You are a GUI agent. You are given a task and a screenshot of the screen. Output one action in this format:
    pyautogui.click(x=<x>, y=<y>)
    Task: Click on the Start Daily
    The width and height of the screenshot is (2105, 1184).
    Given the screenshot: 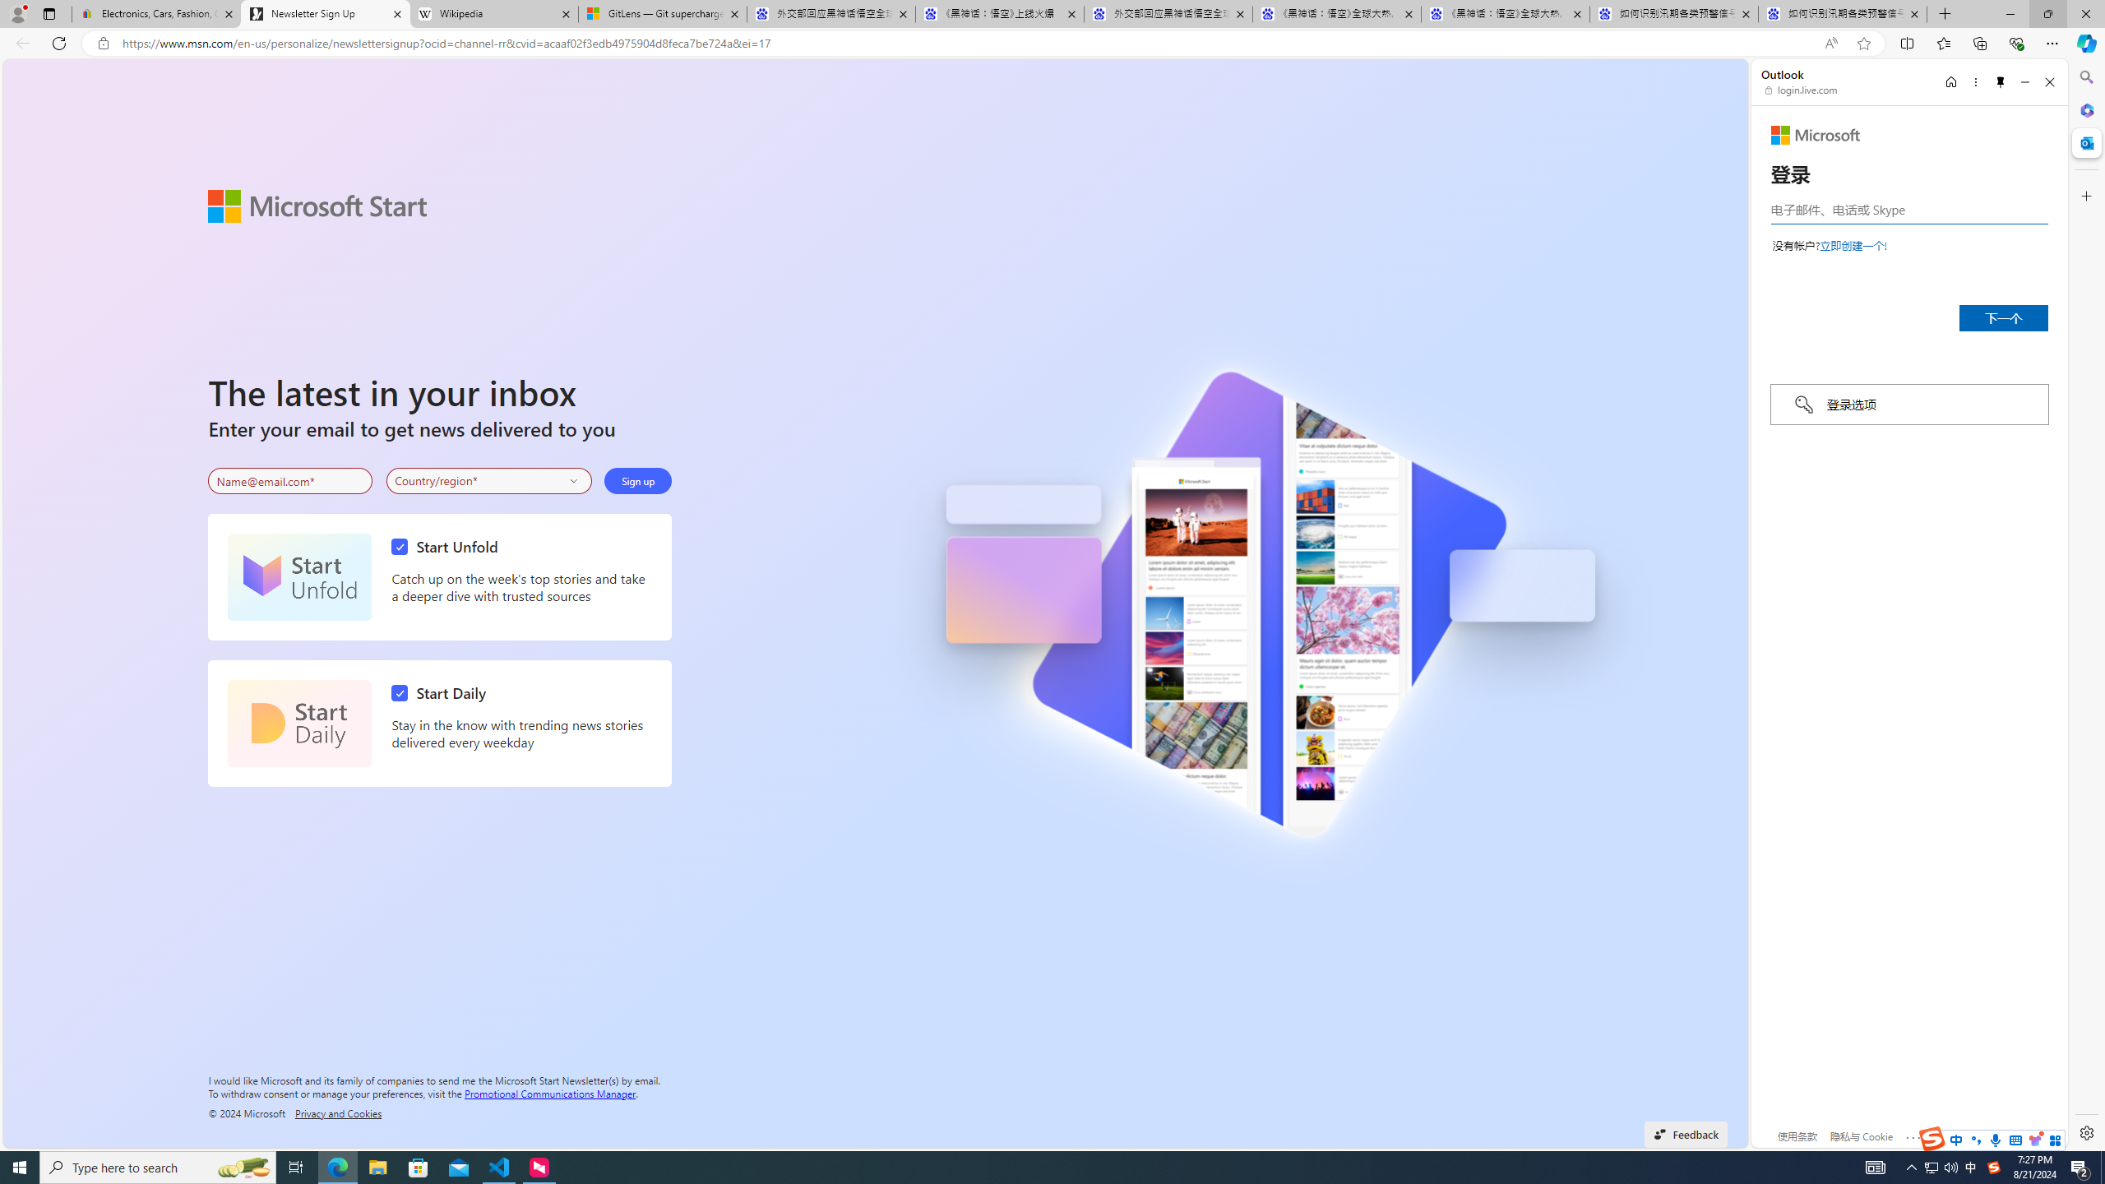 What is the action you would take?
    pyautogui.click(x=299, y=724)
    